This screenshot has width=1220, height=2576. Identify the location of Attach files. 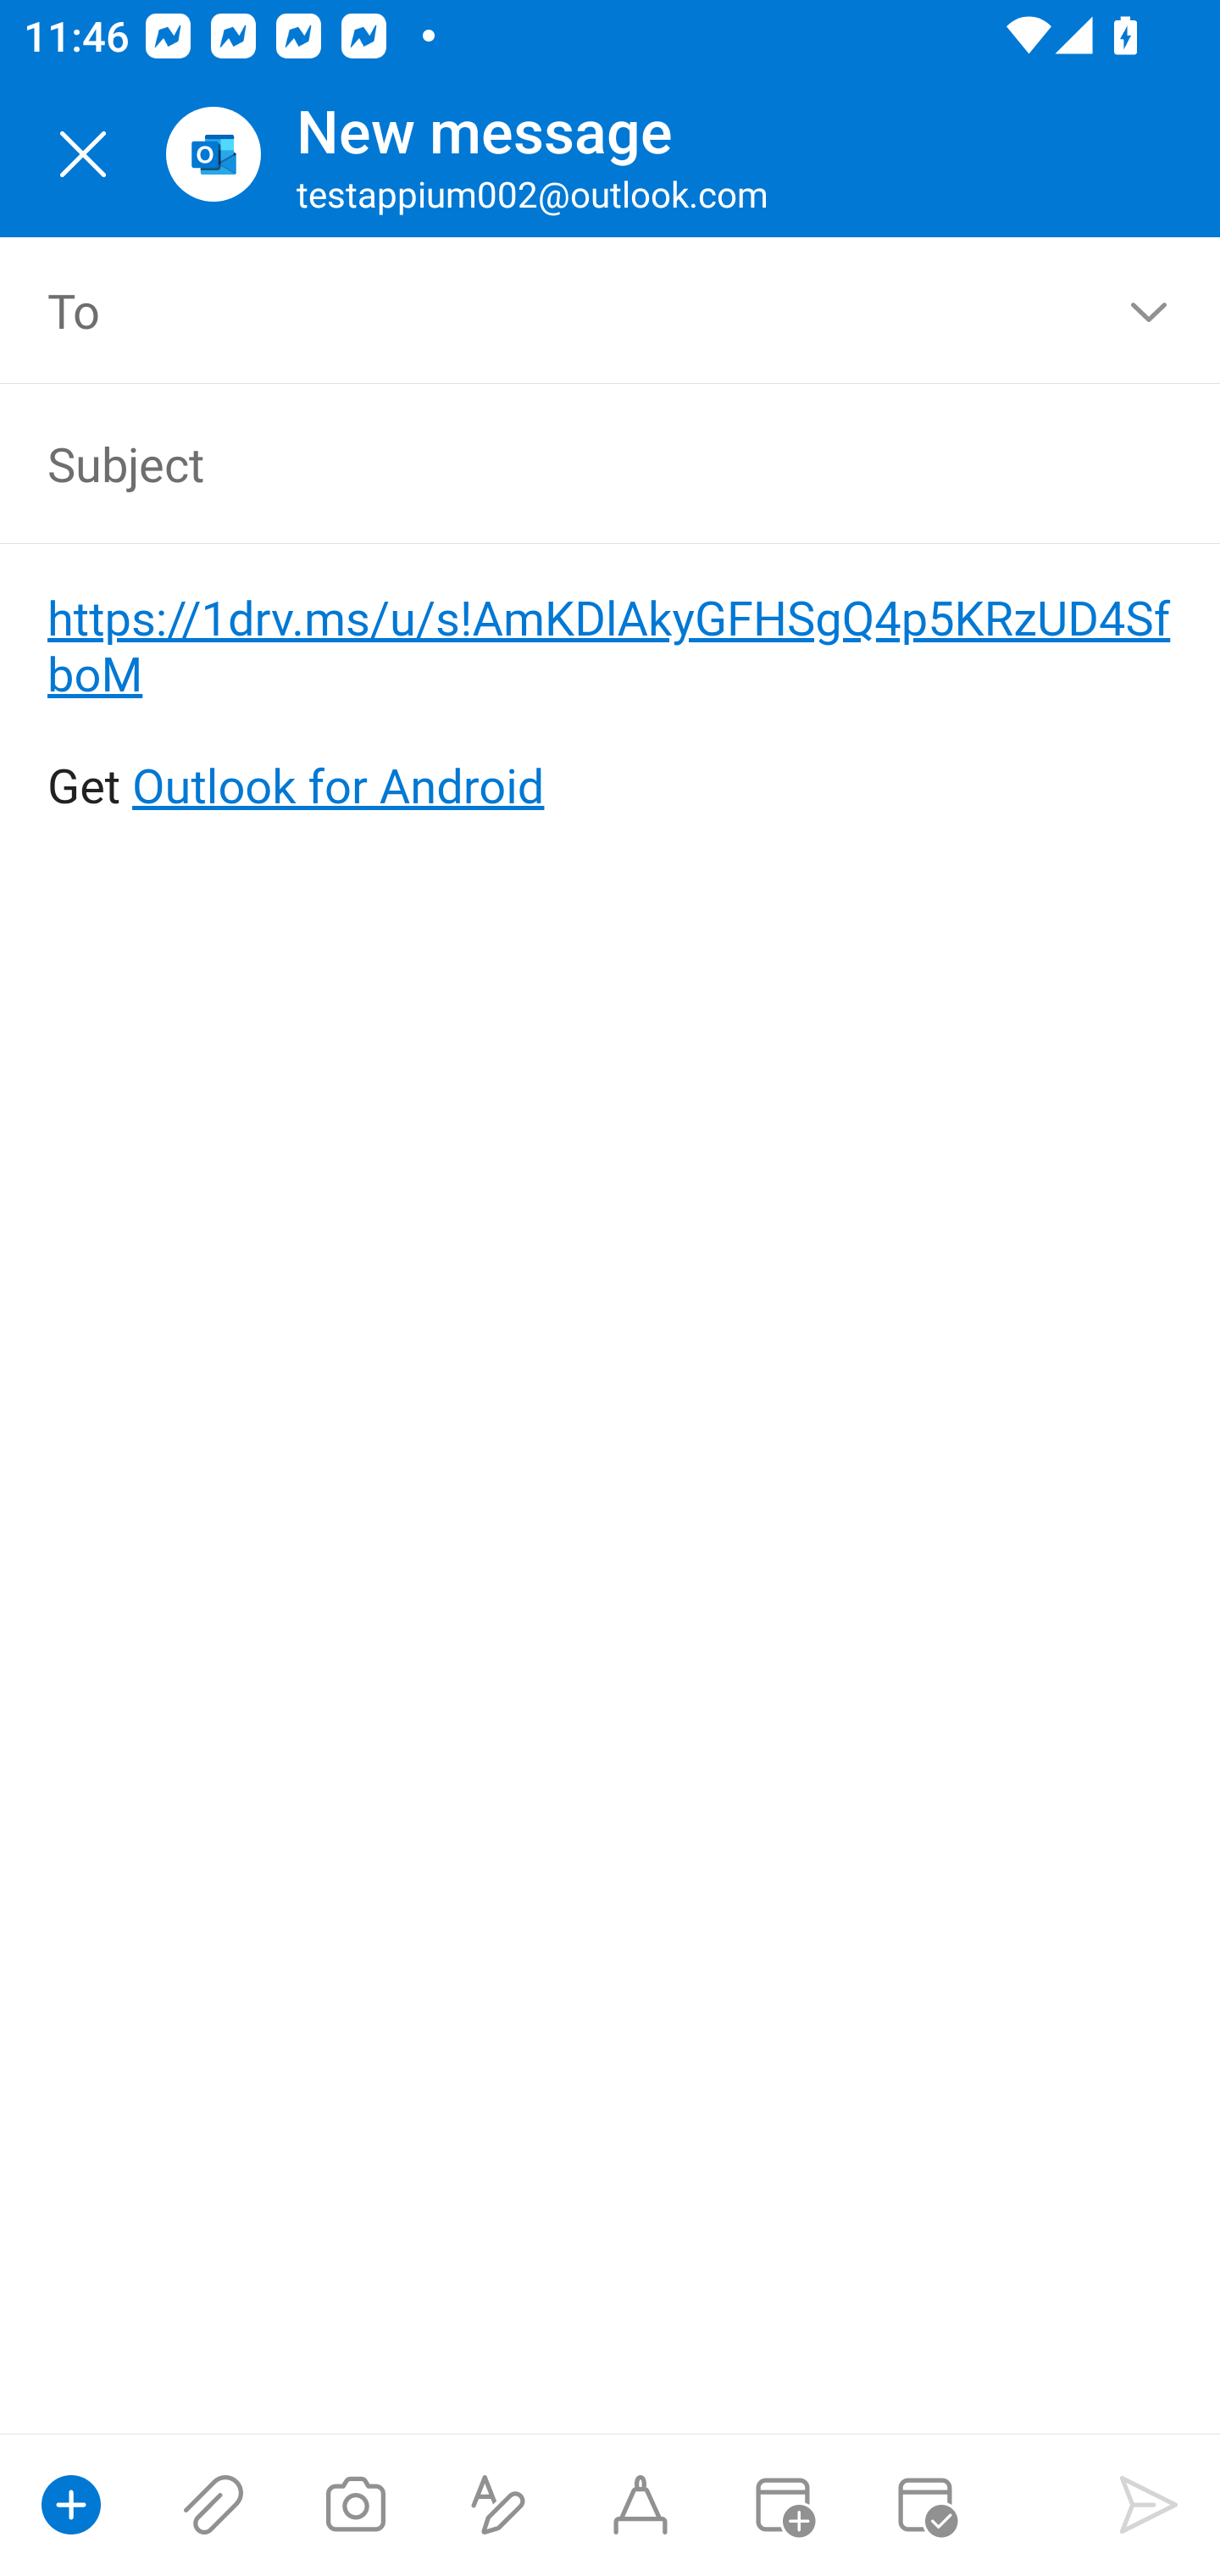
(213, 2505).